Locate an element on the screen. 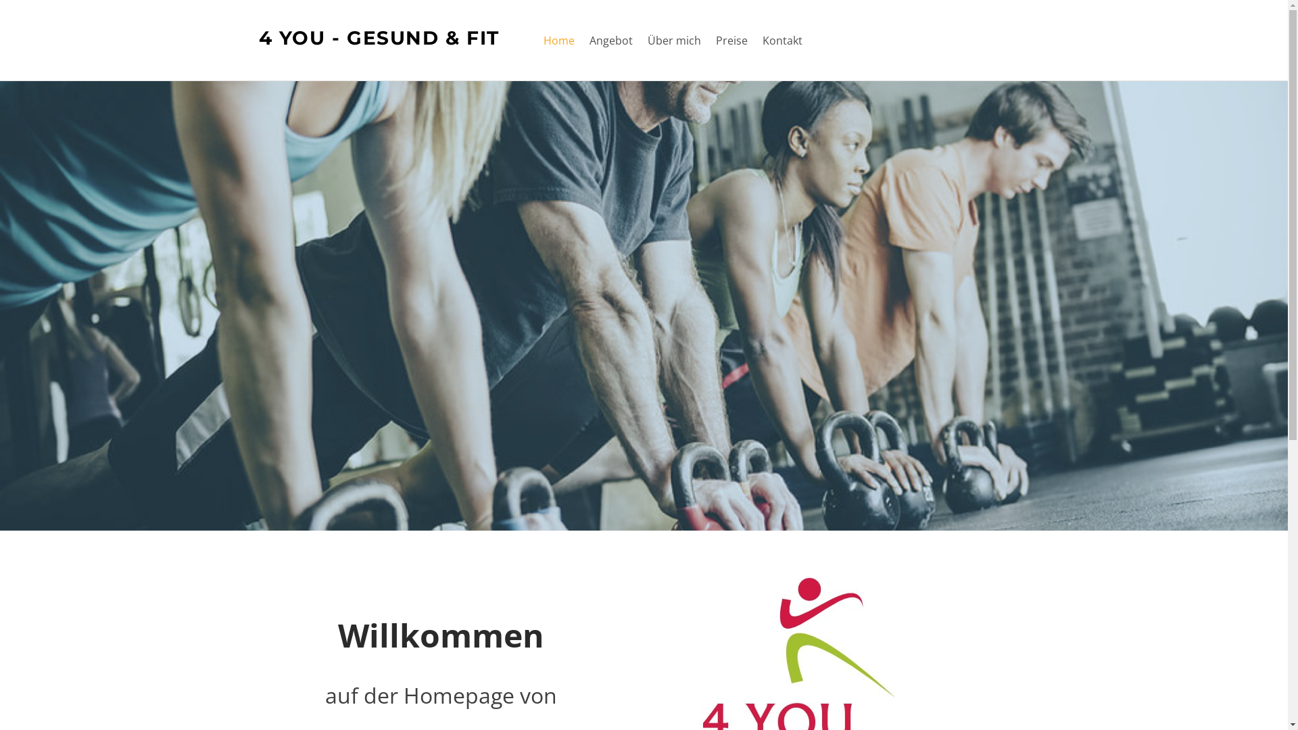 The width and height of the screenshot is (1298, 730). Angebot is located at coordinates (611, 41).